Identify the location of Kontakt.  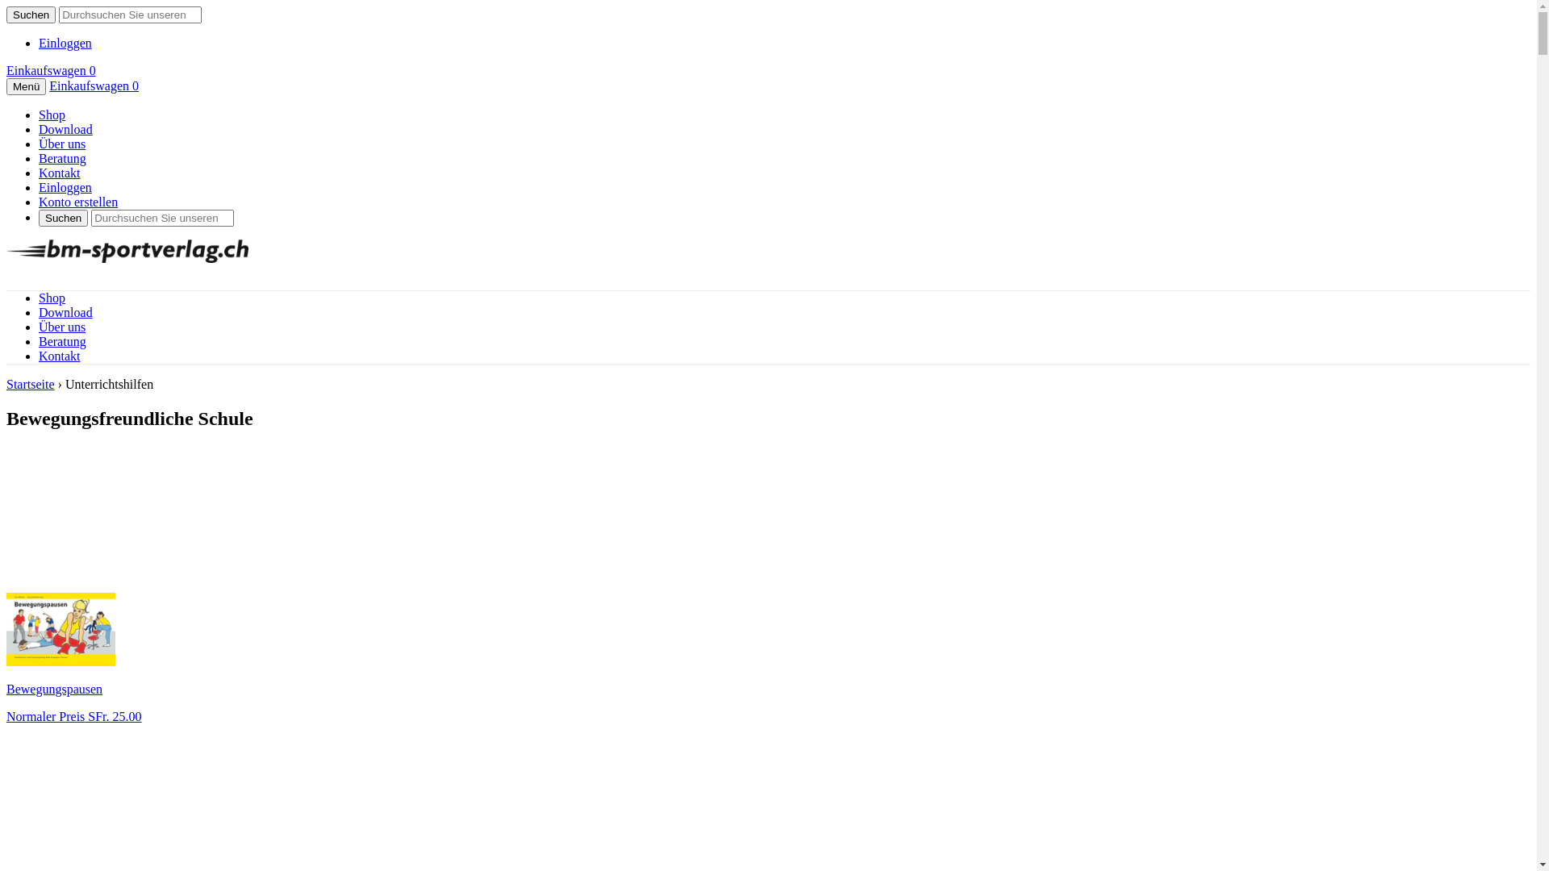
(60, 356).